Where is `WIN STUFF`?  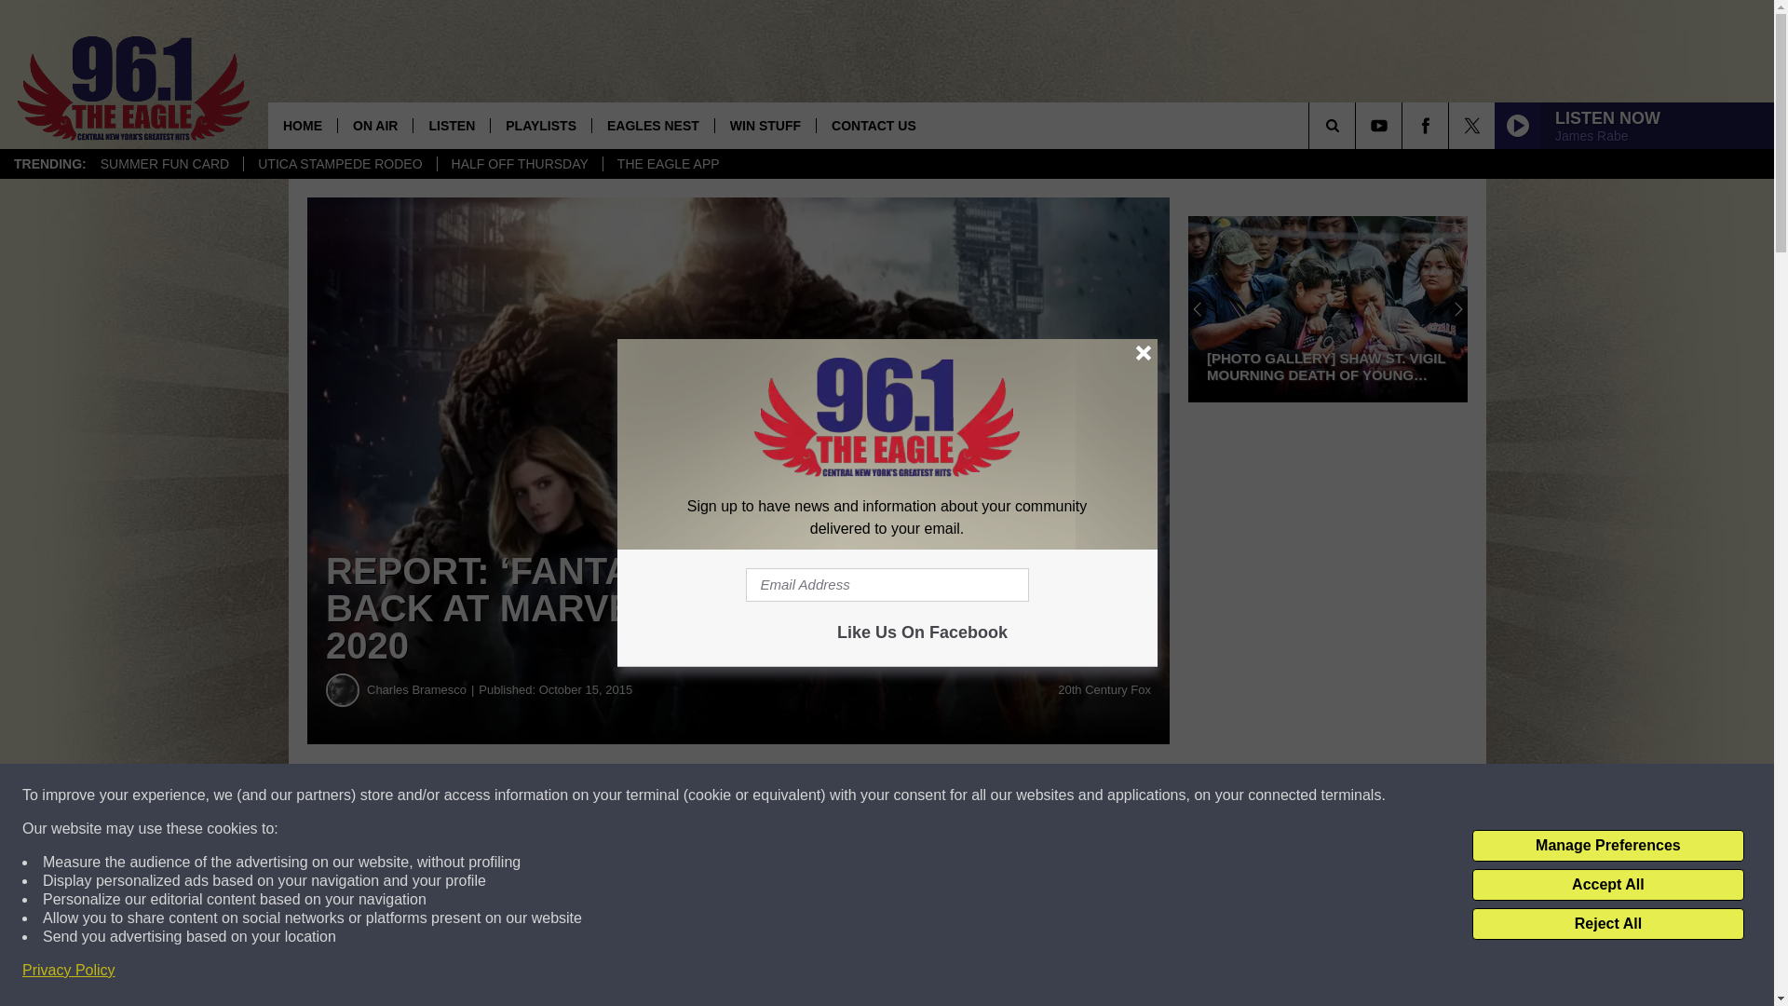 WIN STUFF is located at coordinates (764, 125).